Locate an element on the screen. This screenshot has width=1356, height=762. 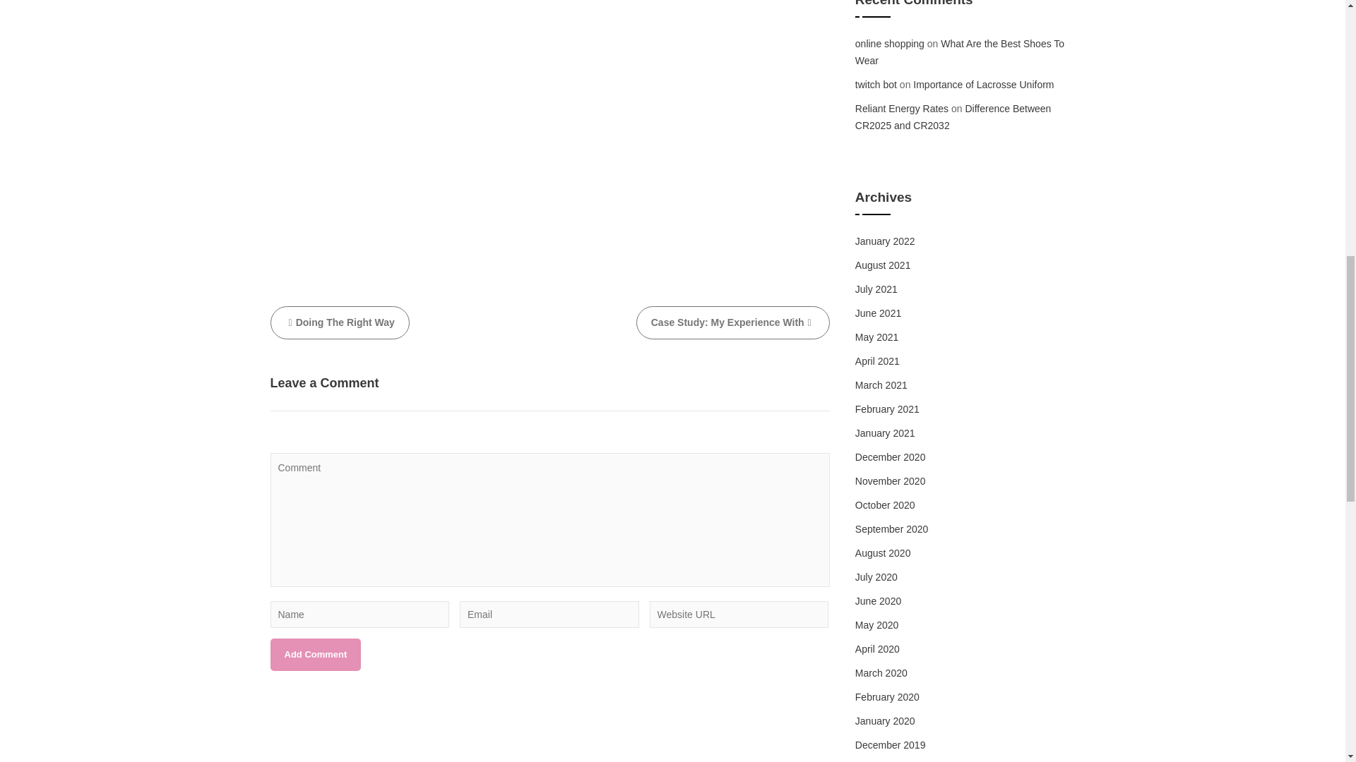
twitch bot is located at coordinates (876, 85).